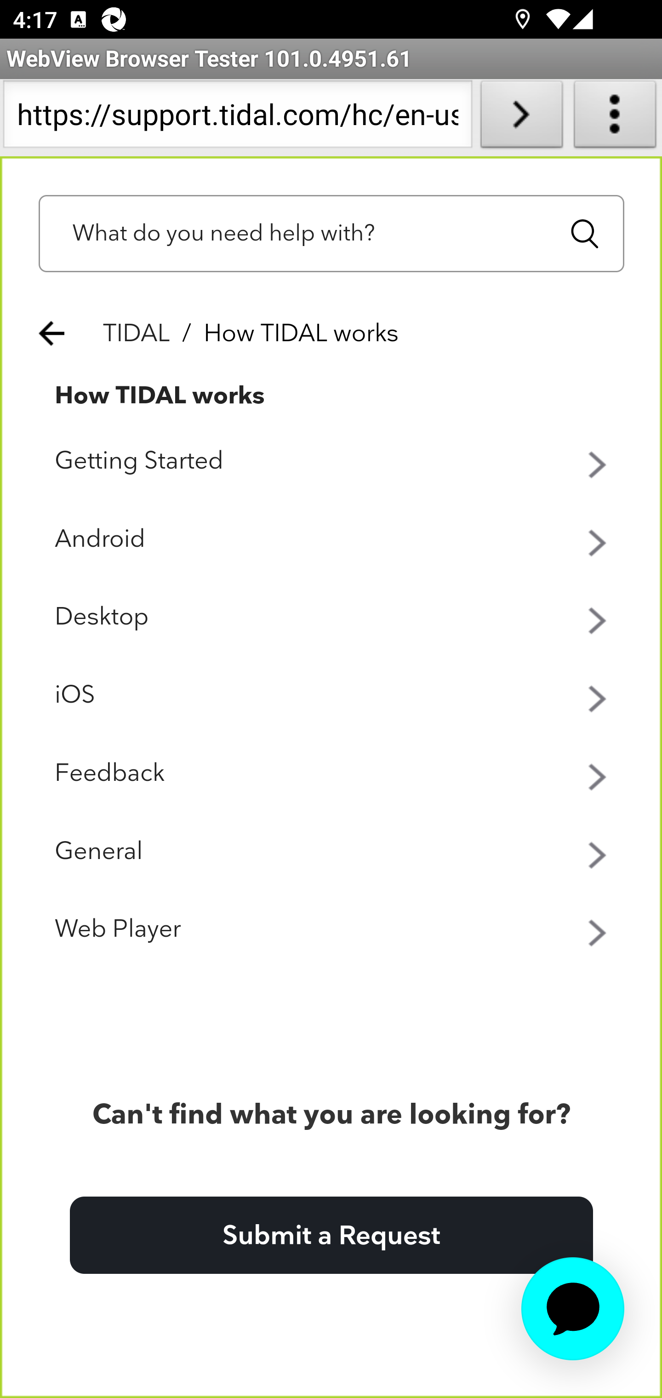  What do you see at coordinates (615, 118) in the screenshot?
I see `About WebView` at bounding box center [615, 118].